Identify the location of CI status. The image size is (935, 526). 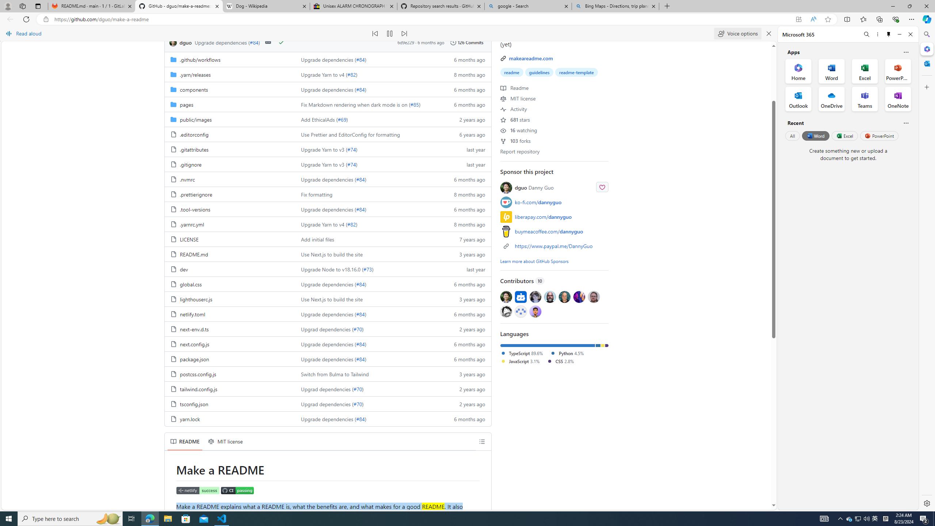
(237, 490).